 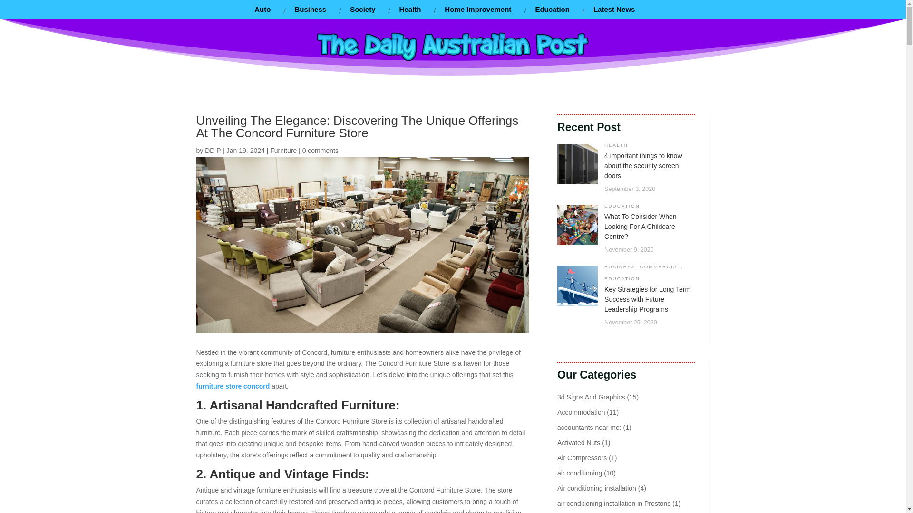 What do you see at coordinates (213, 150) in the screenshot?
I see `Posts by DD P` at bounding box center [213, 150].